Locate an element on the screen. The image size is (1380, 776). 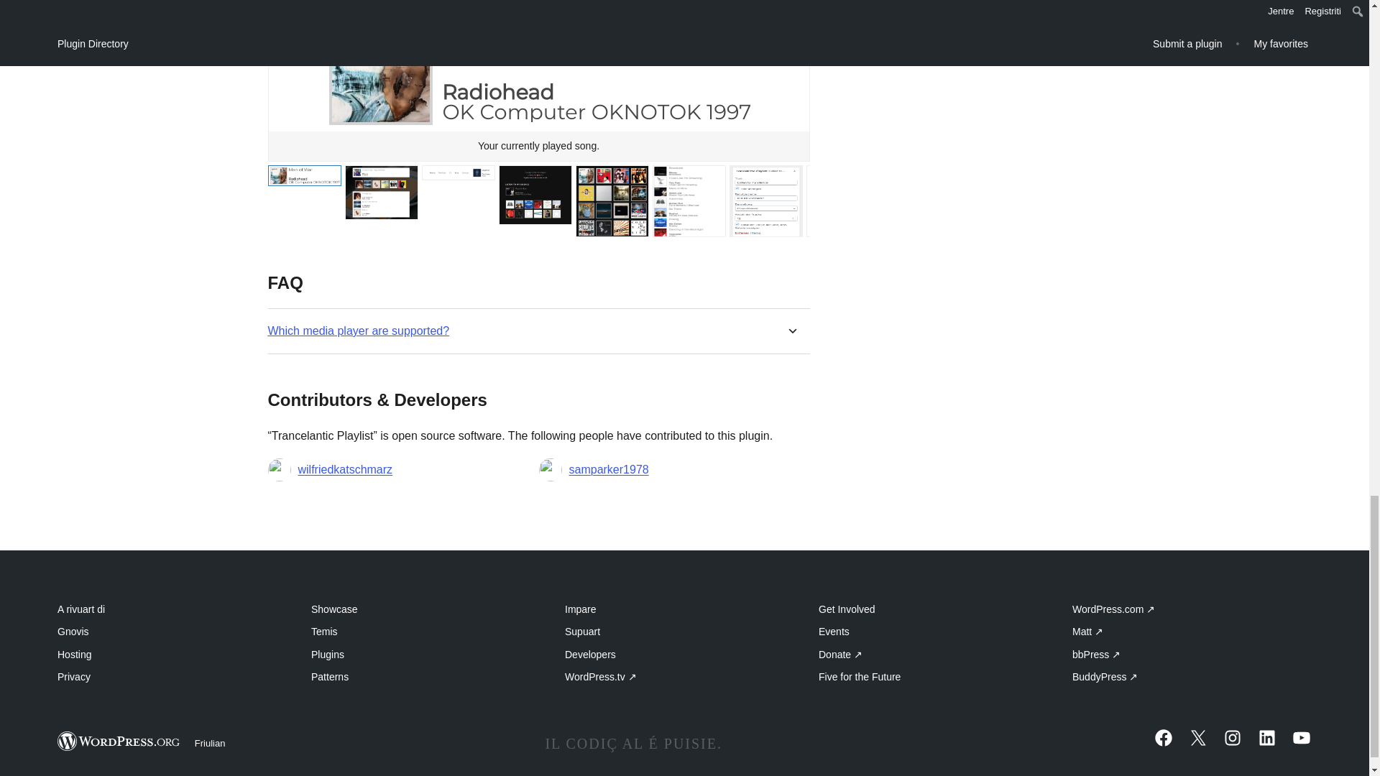
WordPress.org is located at coordinates (119, 742).